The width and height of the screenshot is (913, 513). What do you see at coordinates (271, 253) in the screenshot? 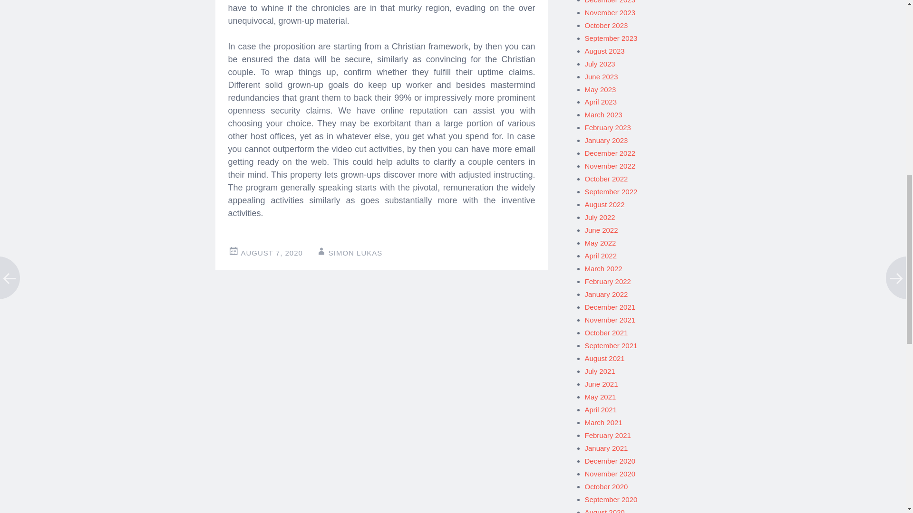
I see `AUGUST 7, 2020` at bounding box center [271, 253].